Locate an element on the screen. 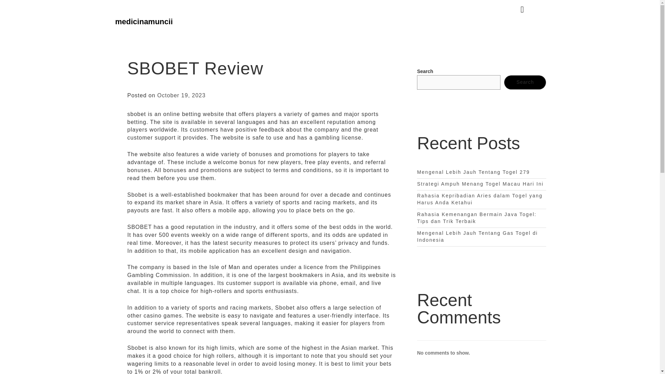 This screenshot has height=374, width=665. Mengenal Lebih Jauh Tentang Gas Togel di Indonesia is located at coordinates (477, 236).